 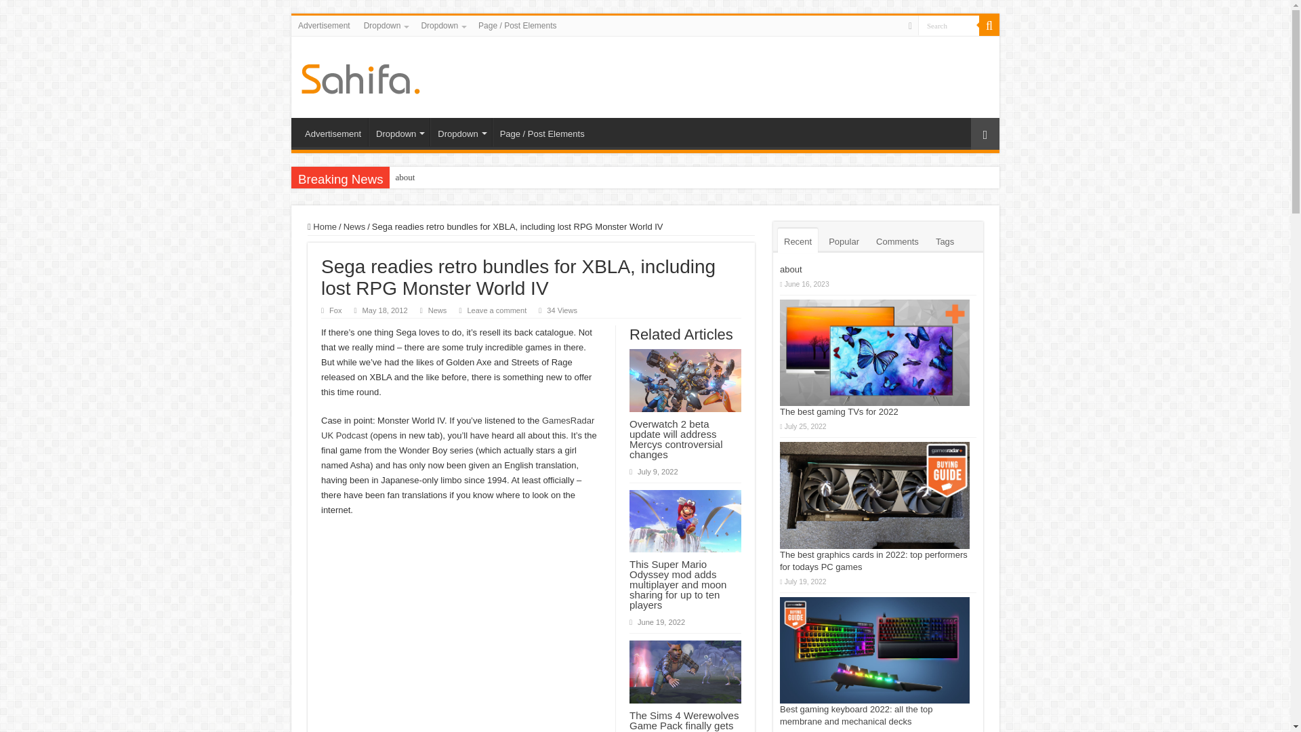 I want to click on Search, so click(x=949, y=24).